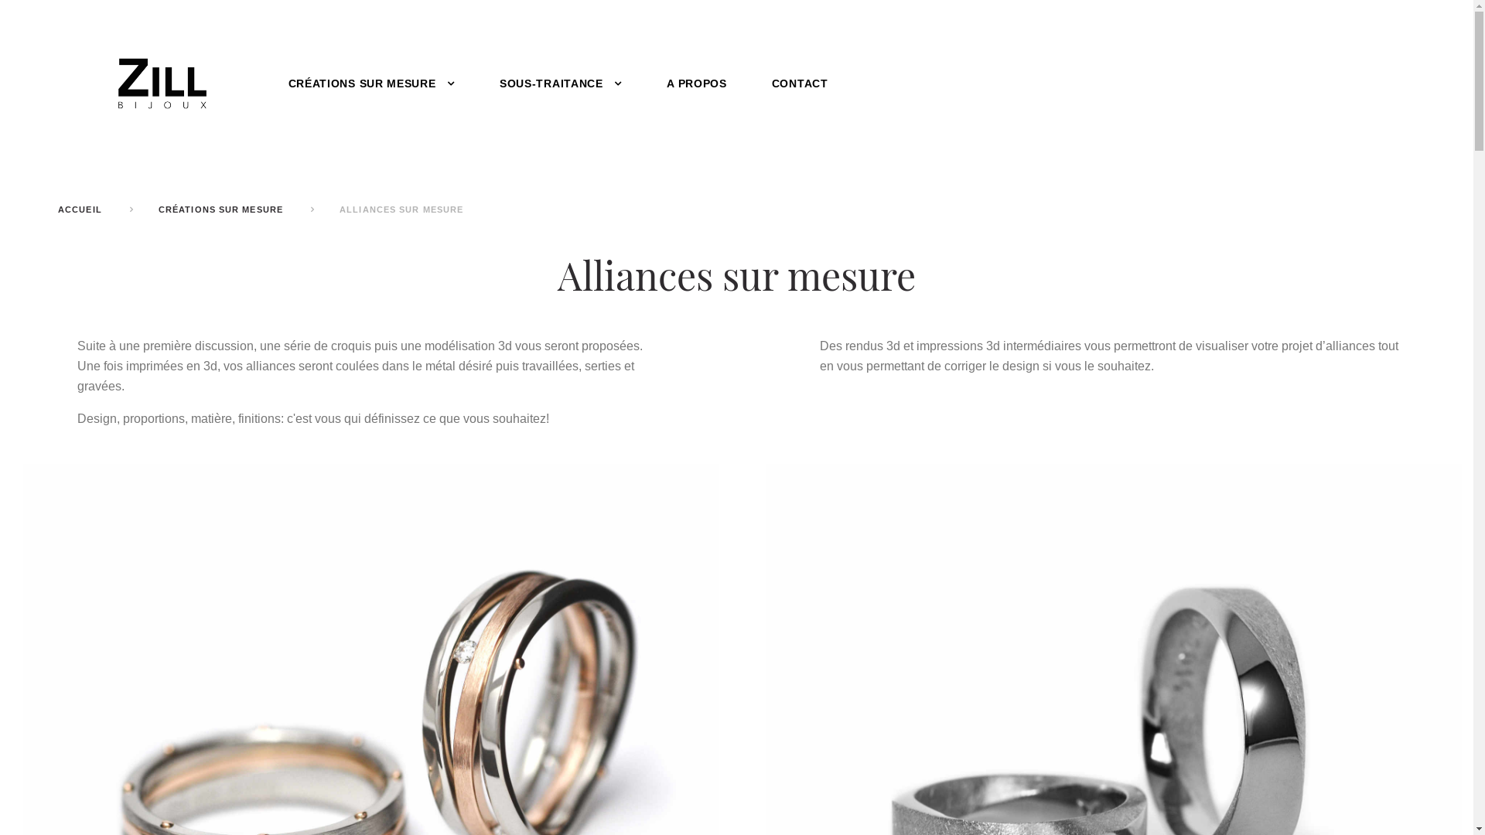 The image size is (1485, 835). What do you see at coordinates (800, 83) in the screenshot?
I see `CONTACT` at bounding box center [800, 83].